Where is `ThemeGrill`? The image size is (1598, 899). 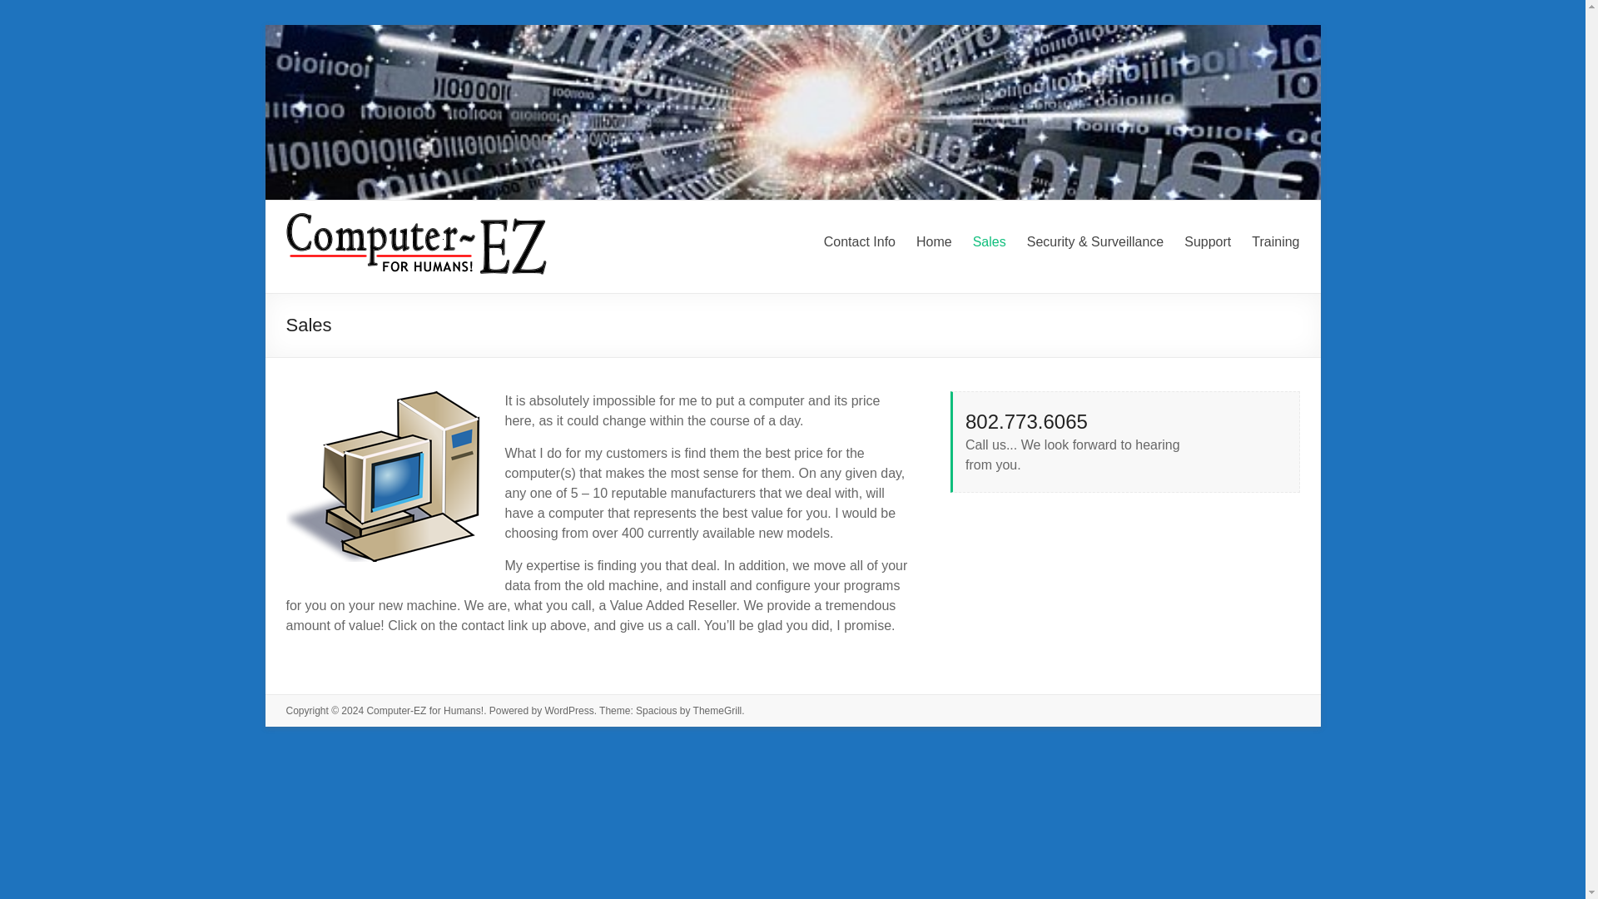
ThemeGrill is located at coordinates (717, 710).